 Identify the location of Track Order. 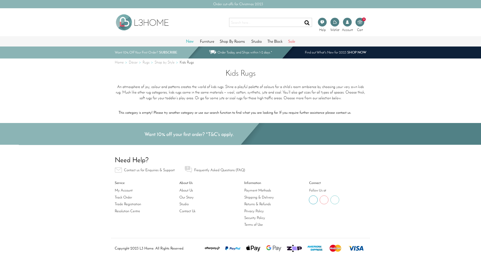
(141, 197).